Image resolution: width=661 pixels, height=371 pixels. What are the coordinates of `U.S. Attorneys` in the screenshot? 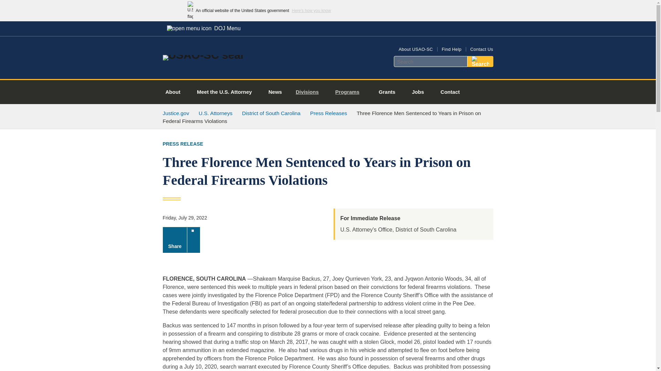 It's located at (216, 113).